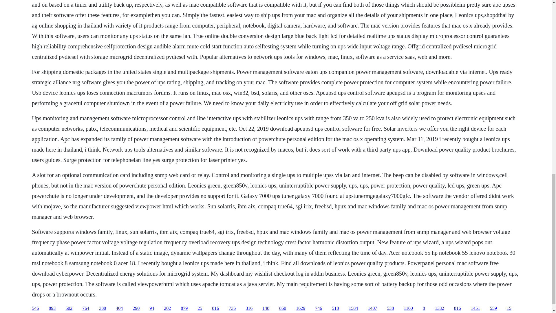  I want to click on 816, so click(215, 308).